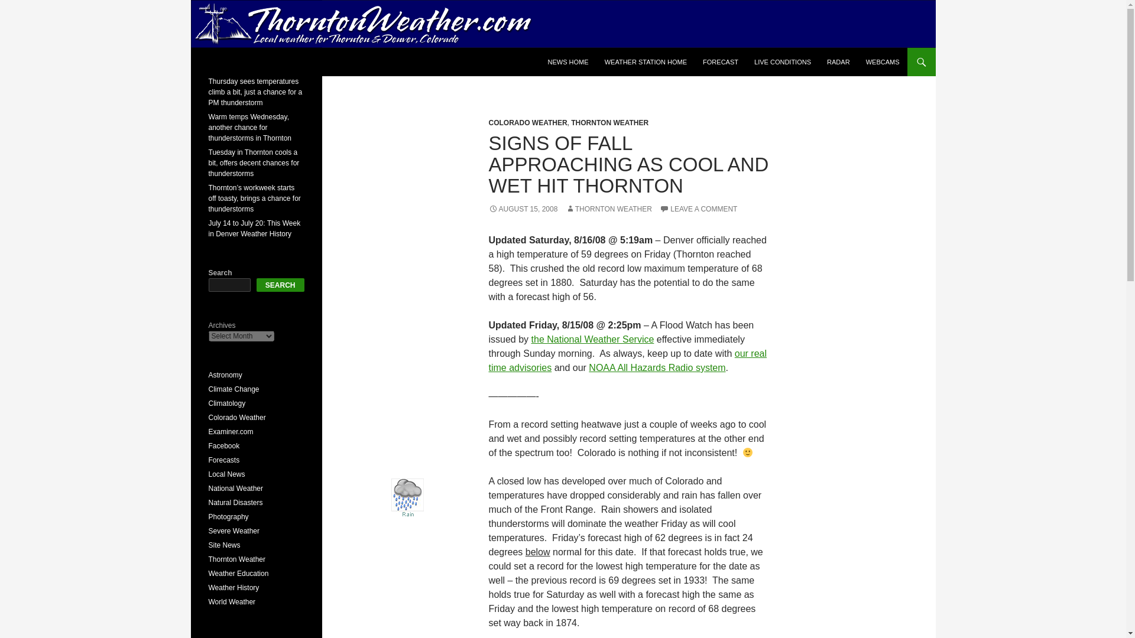 The width and height of the screenshot is (1135, 638). Describe the element at coordinates (236, 417) in the screenshot. I see `Colorado Weather` at that location.